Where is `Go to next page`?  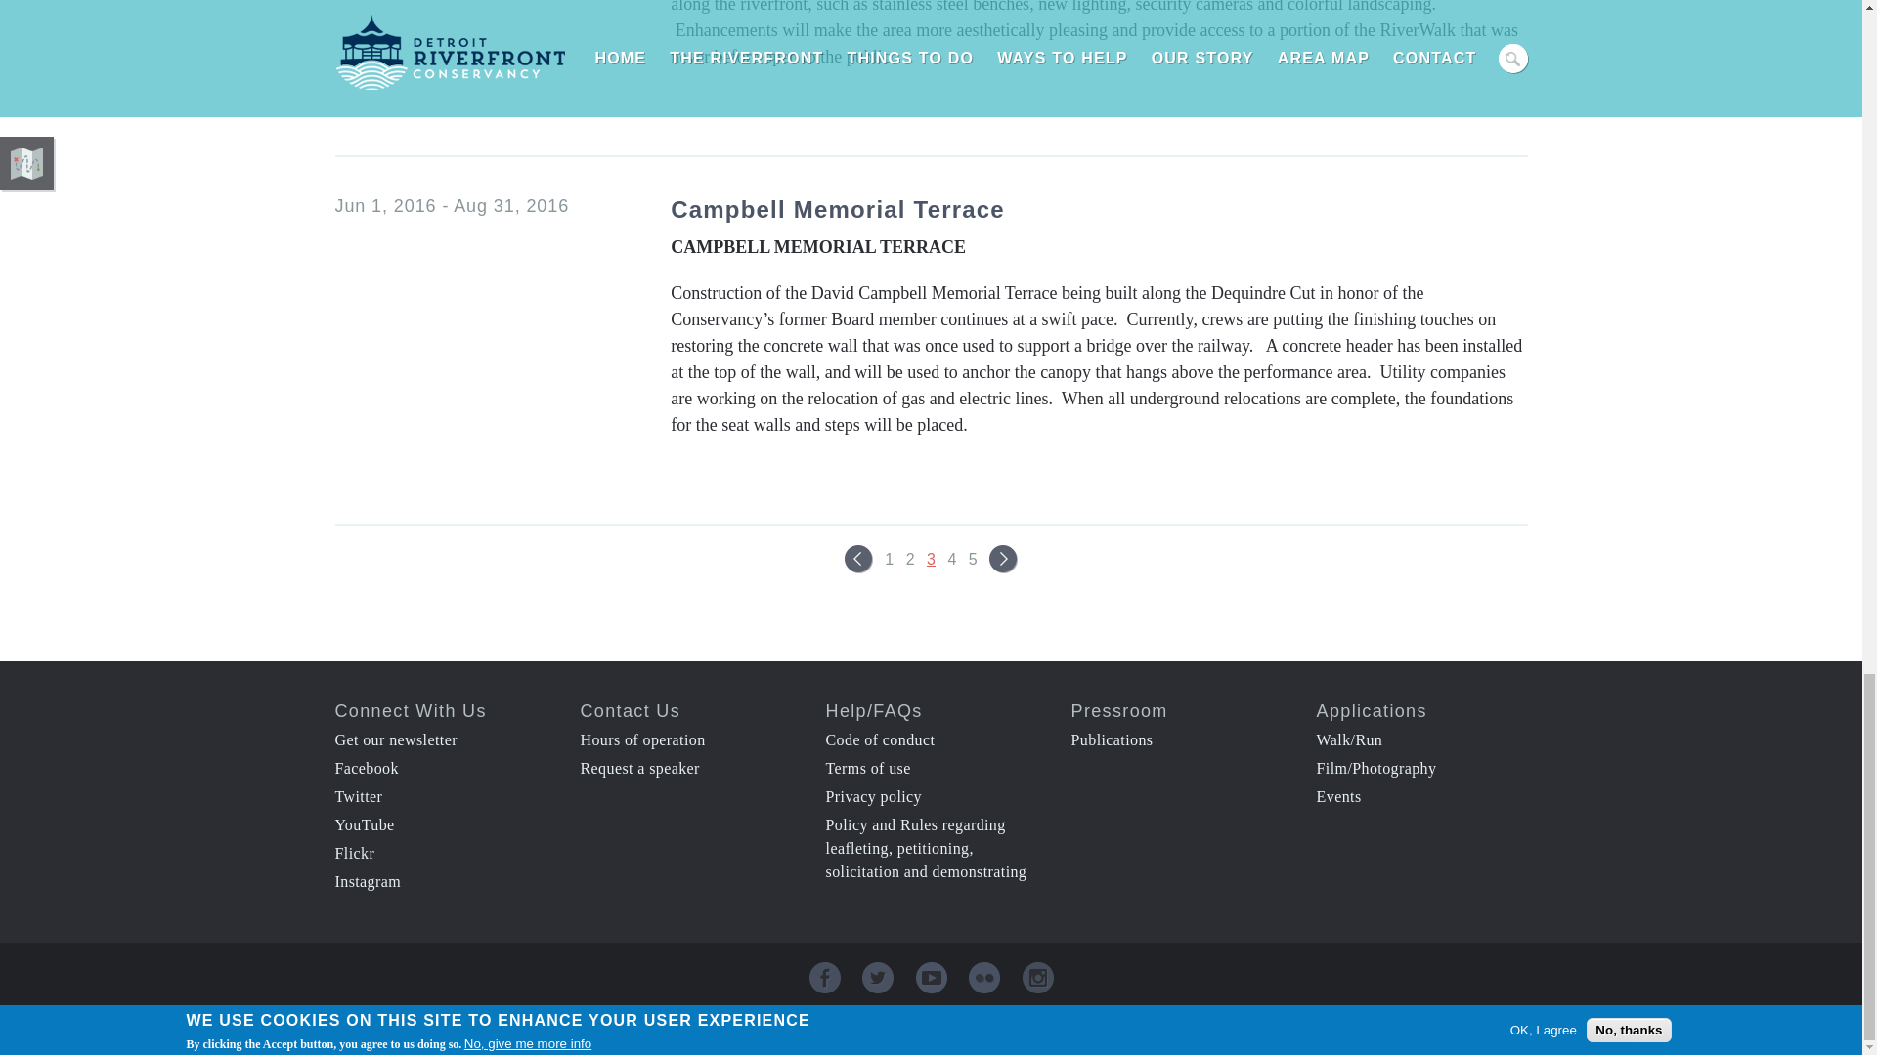
Go to next page is located at coordinates (1003, 559).